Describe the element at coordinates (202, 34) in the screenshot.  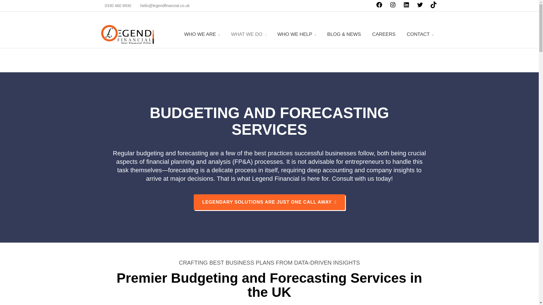
I see `WHO WE ARE` at that location.